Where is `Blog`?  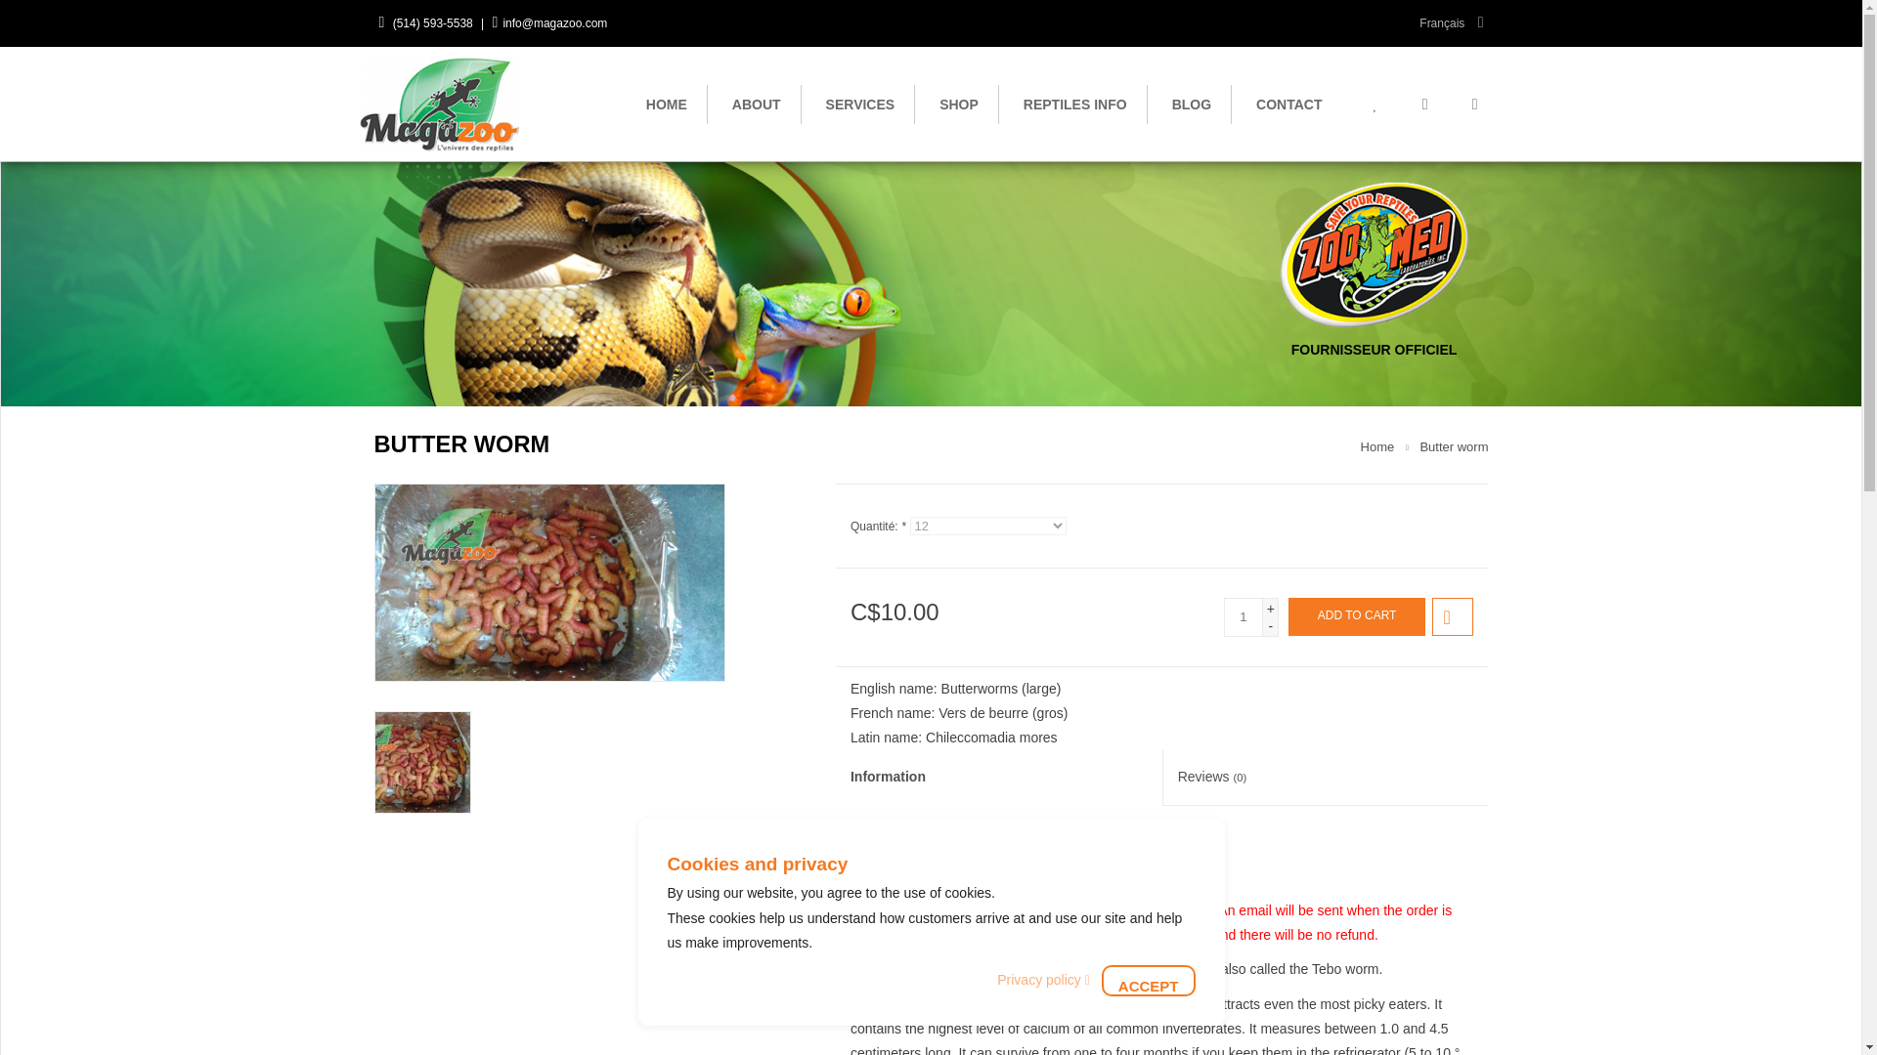
Blog is located at coordinates (1191, 104).